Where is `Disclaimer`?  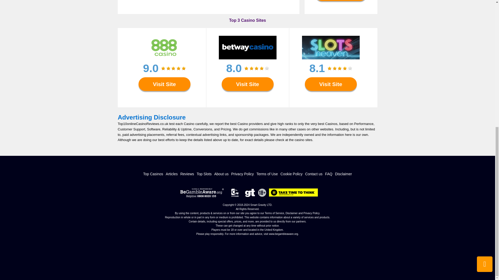 Disclaimer is located at coordinates (343, 174).